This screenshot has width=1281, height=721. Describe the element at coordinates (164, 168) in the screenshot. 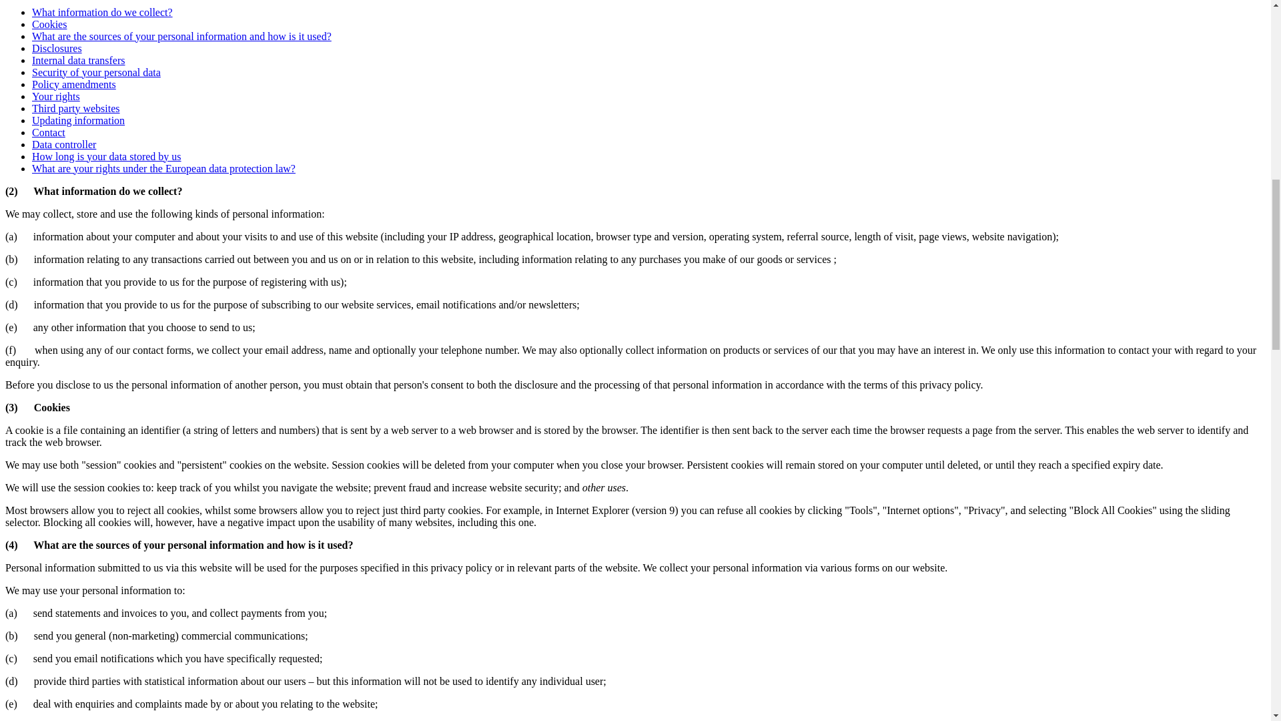

I see `What are your rights under the European data protection law?` at that location.